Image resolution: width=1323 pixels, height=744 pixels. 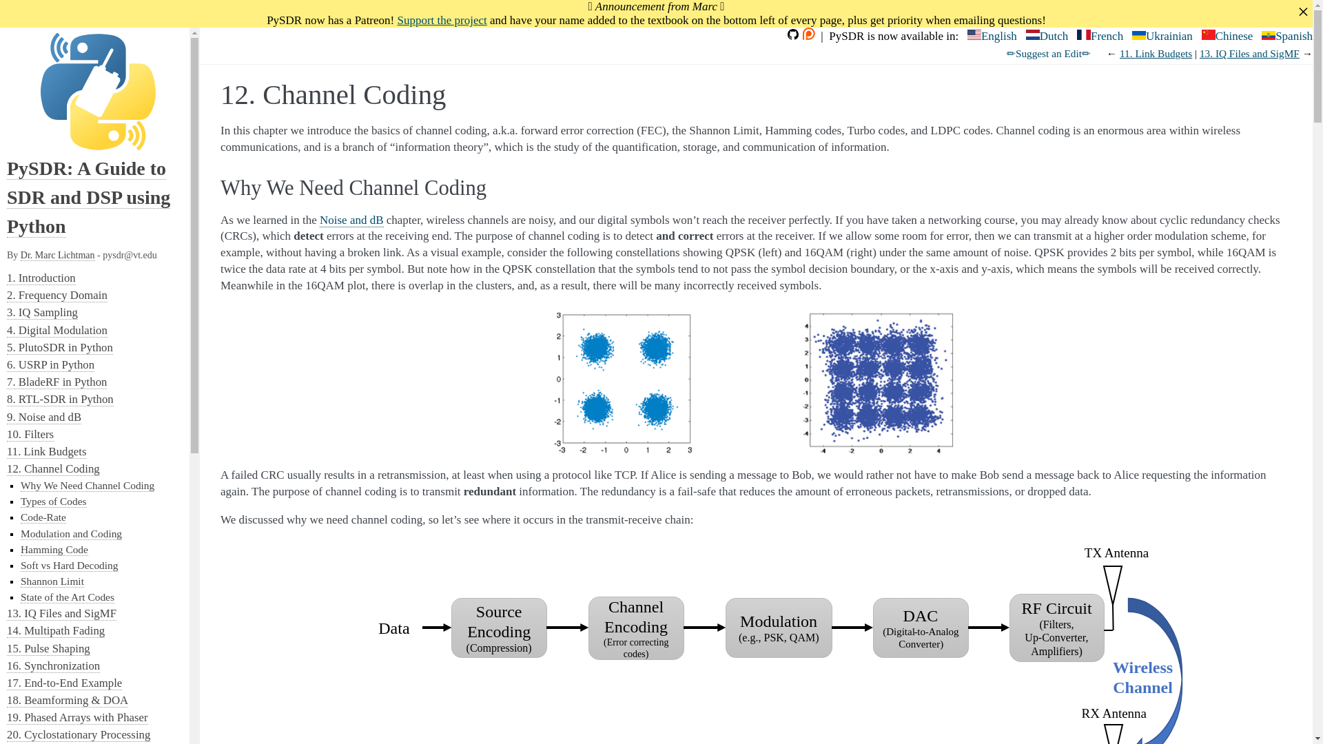 What do you see at coordinates (57, 331) in the screenshot?
I see `4. Digital Modulation` at bounding box center [57, 331].